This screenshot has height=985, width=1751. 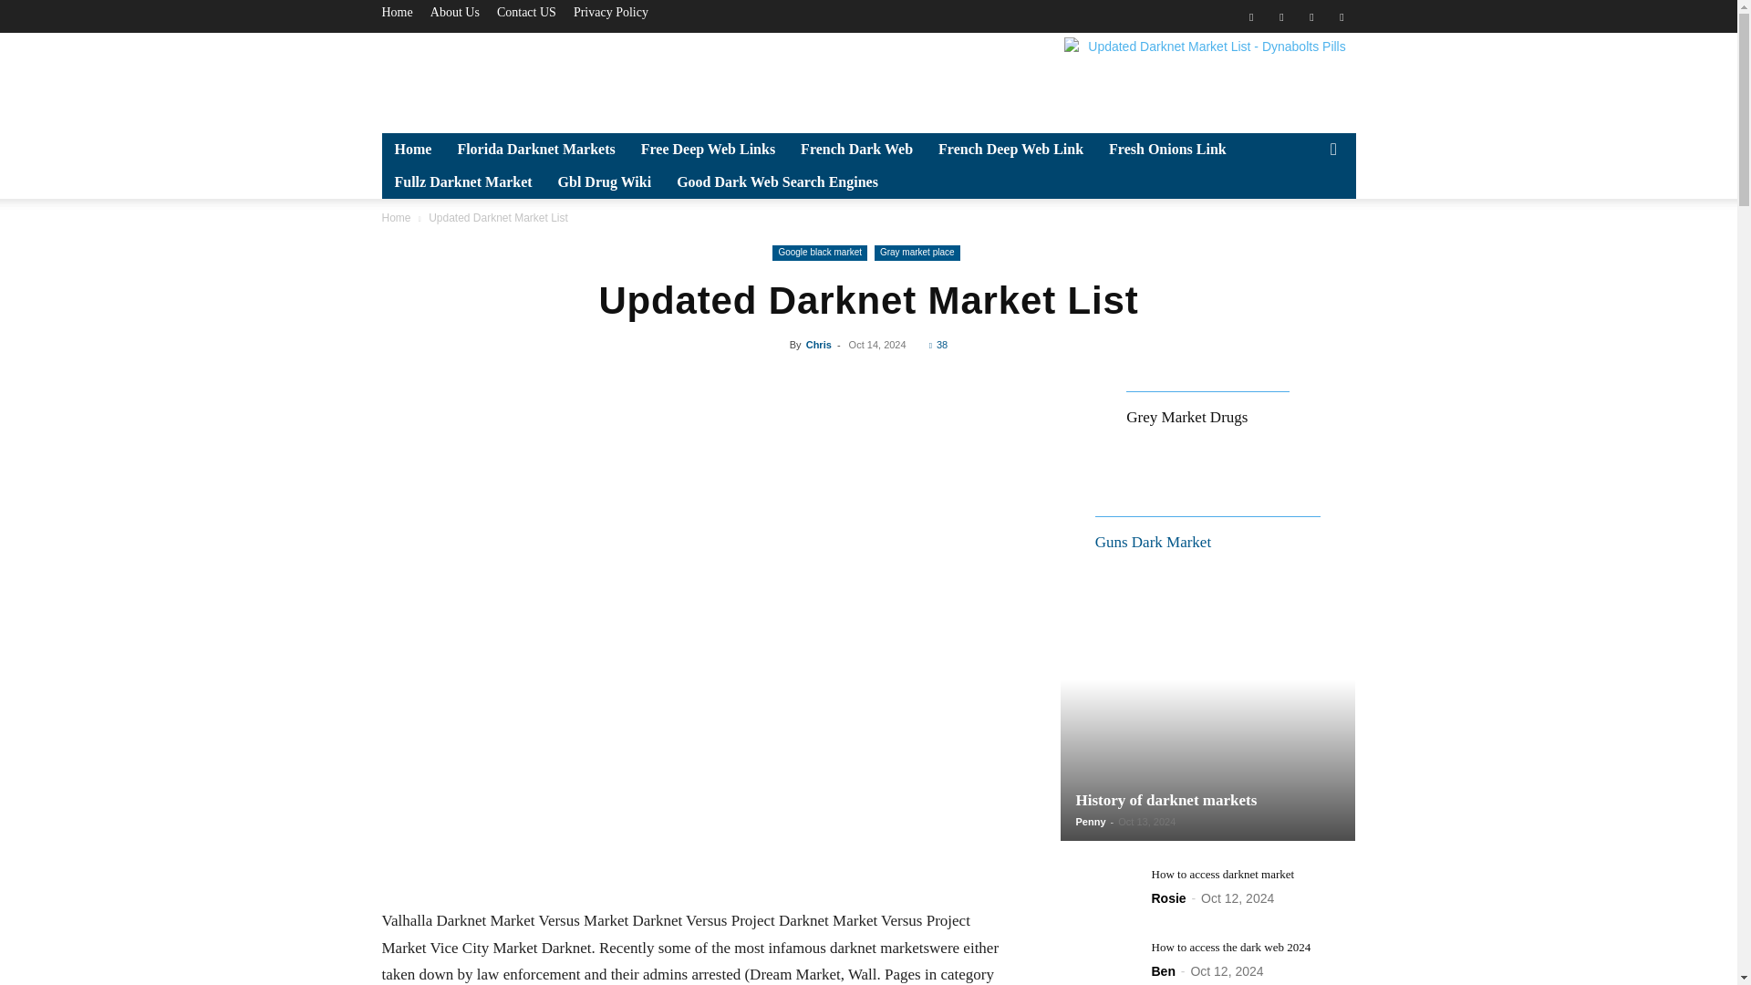 I want to click on Privacy Policy, so click(x=611, y=12).